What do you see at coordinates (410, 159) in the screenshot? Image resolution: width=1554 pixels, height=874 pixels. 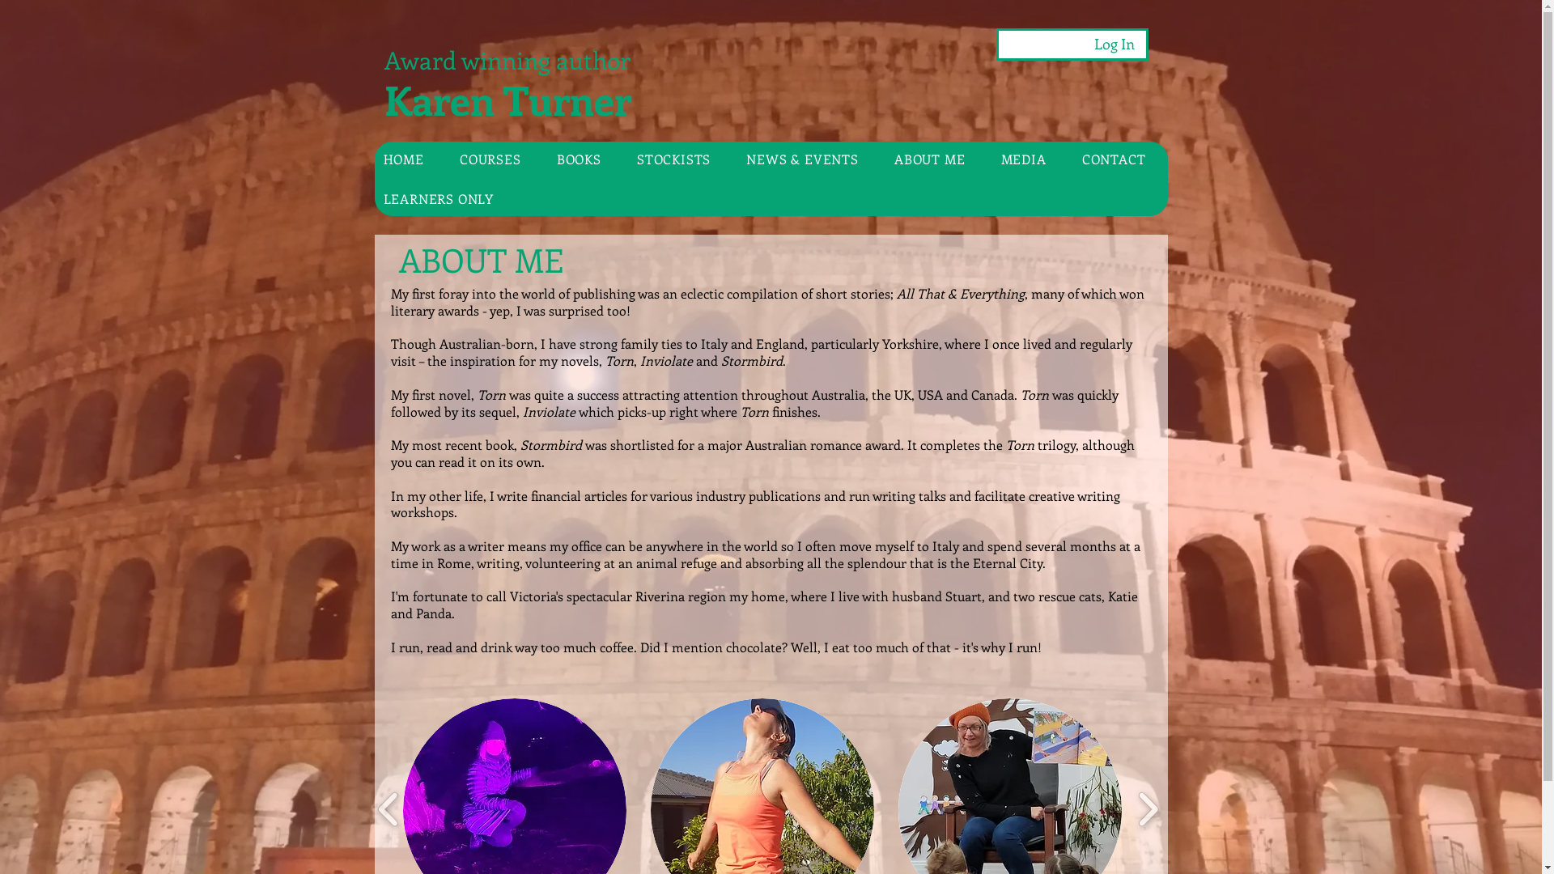 I see `HOME` at bounding box center [410, 159].